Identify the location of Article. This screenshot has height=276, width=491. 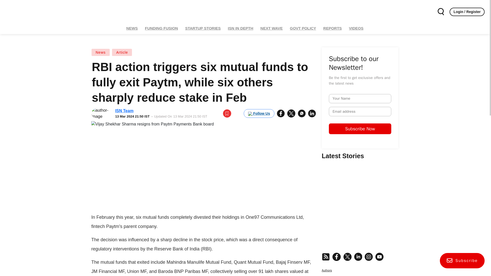
(122, 52).